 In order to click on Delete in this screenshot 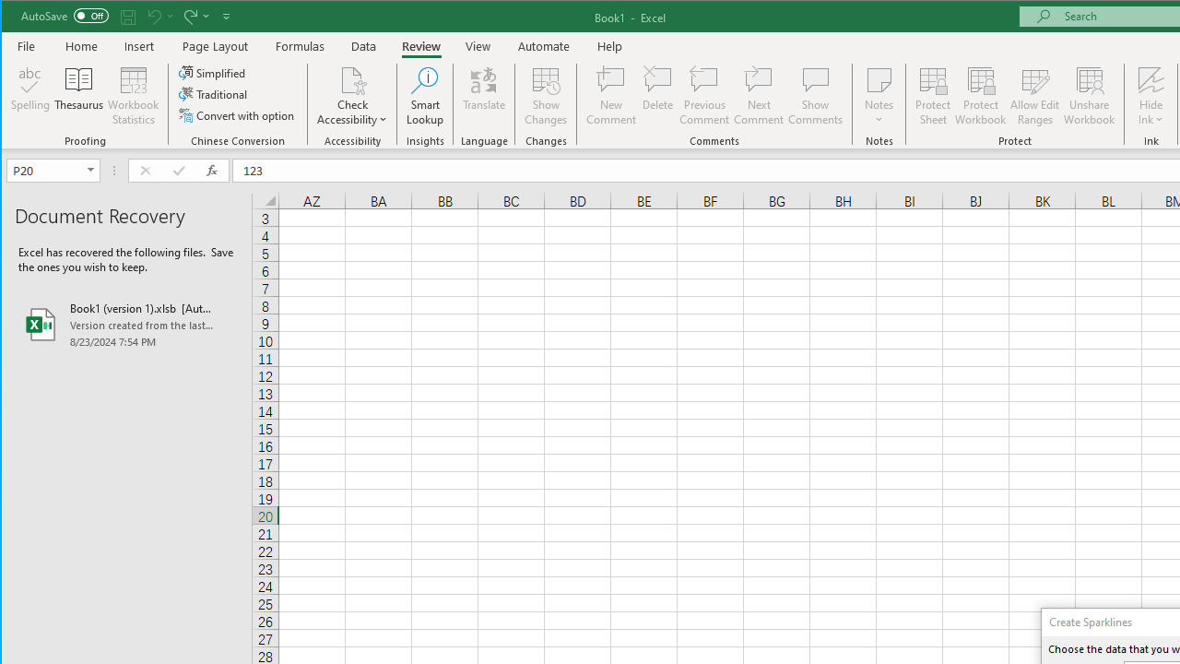, I will do `click(657, 96)`.